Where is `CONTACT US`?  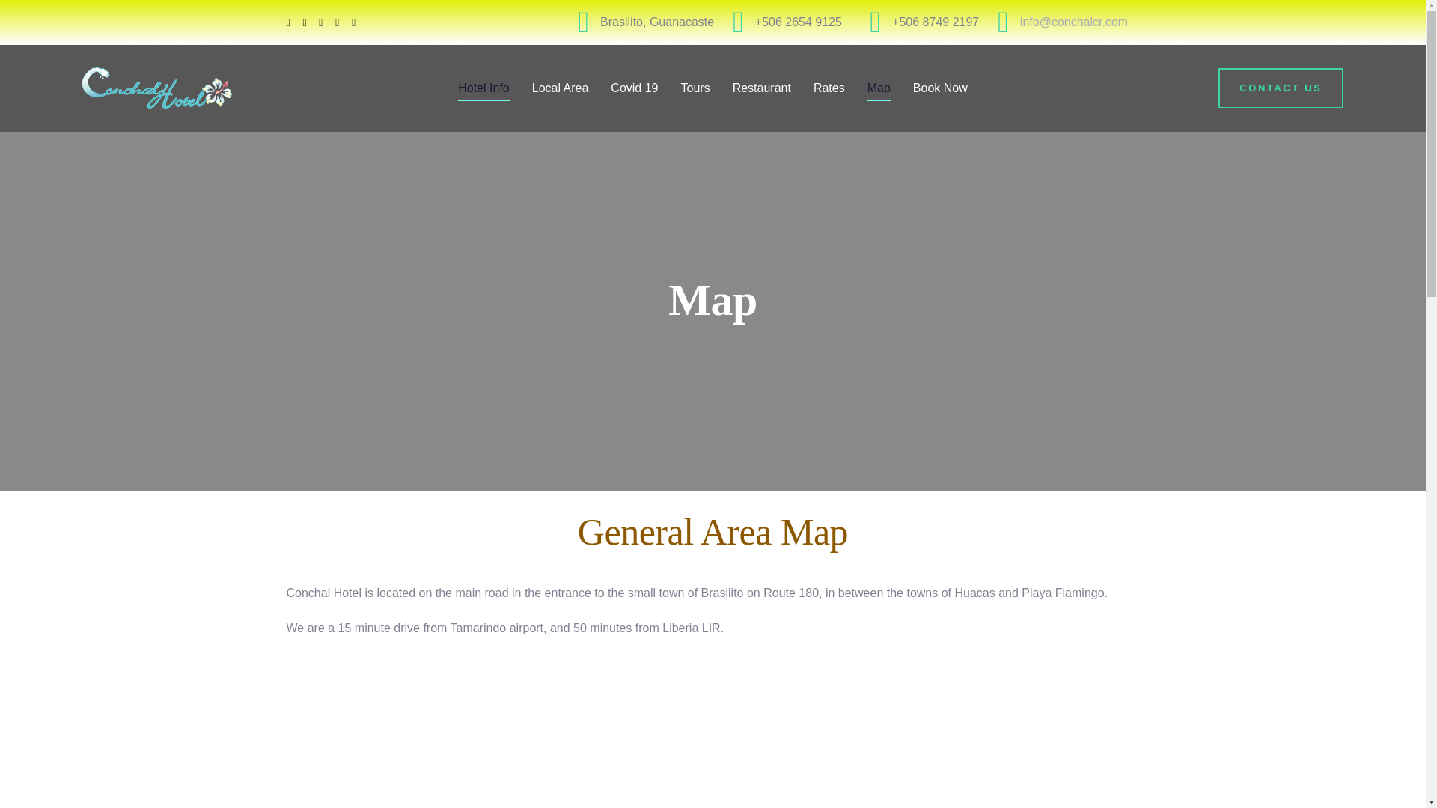
CONTACT US is located at coordinates (1281, 88).